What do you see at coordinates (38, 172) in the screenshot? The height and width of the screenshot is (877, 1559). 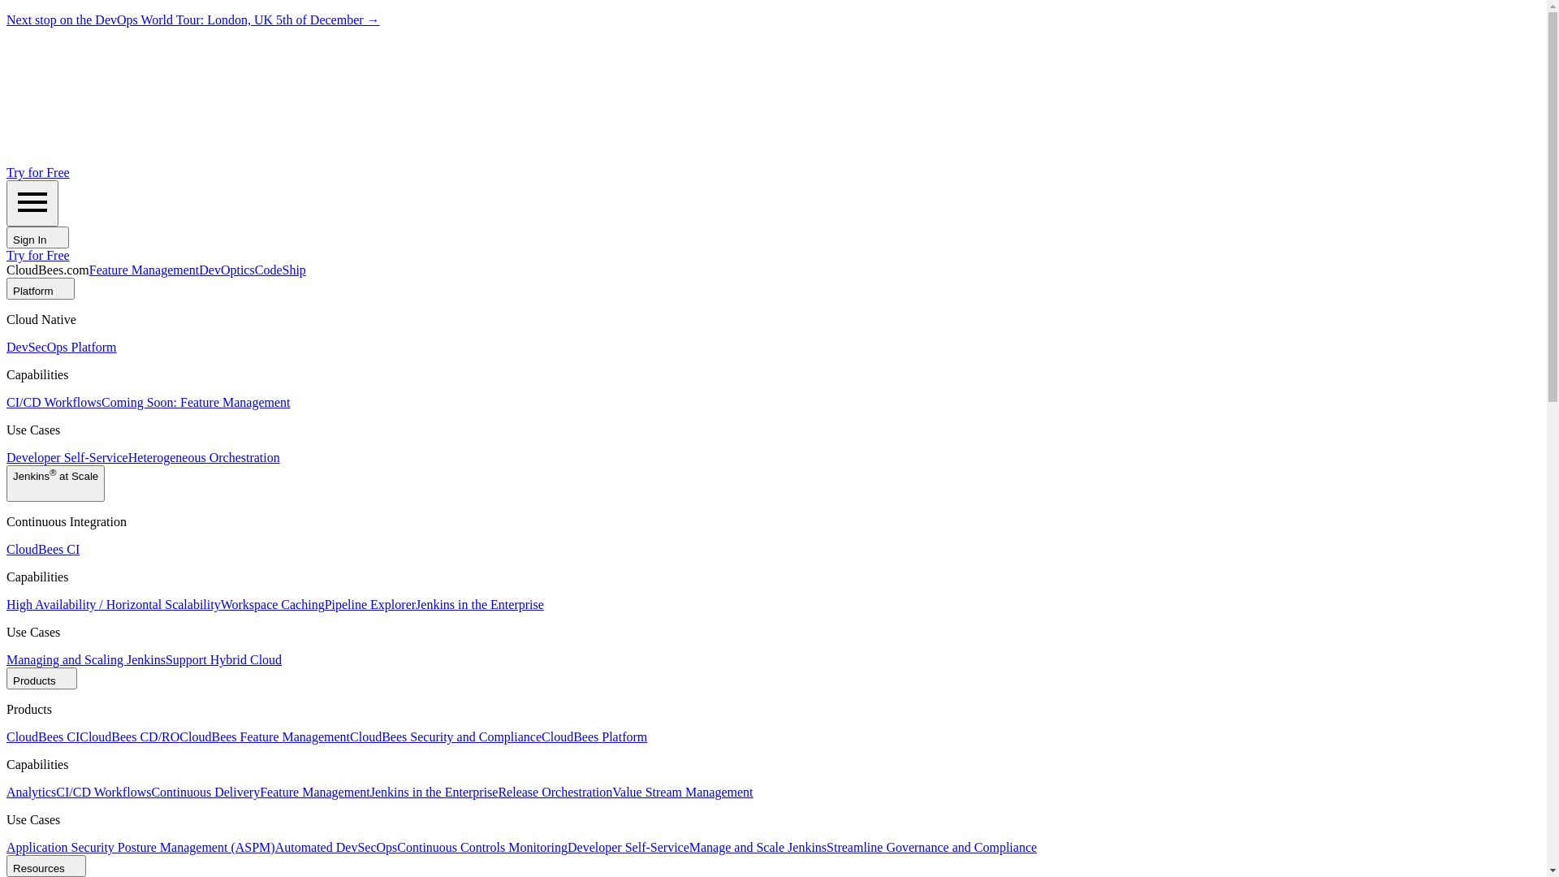 I see `Try for Free` at bounding box center [38, 172].